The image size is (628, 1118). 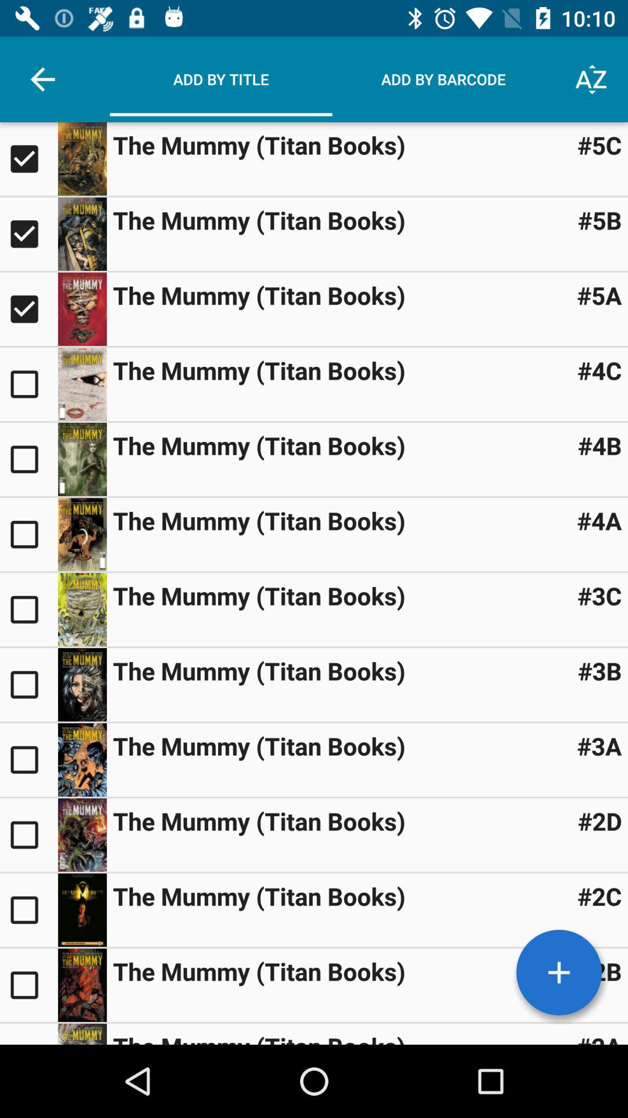 I want to click on select item, so click(x=82, y=234).